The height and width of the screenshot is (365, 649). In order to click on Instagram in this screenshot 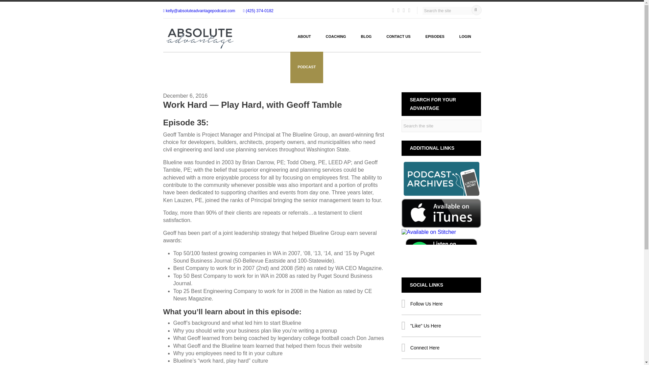, I will do `click(441, 364)`.